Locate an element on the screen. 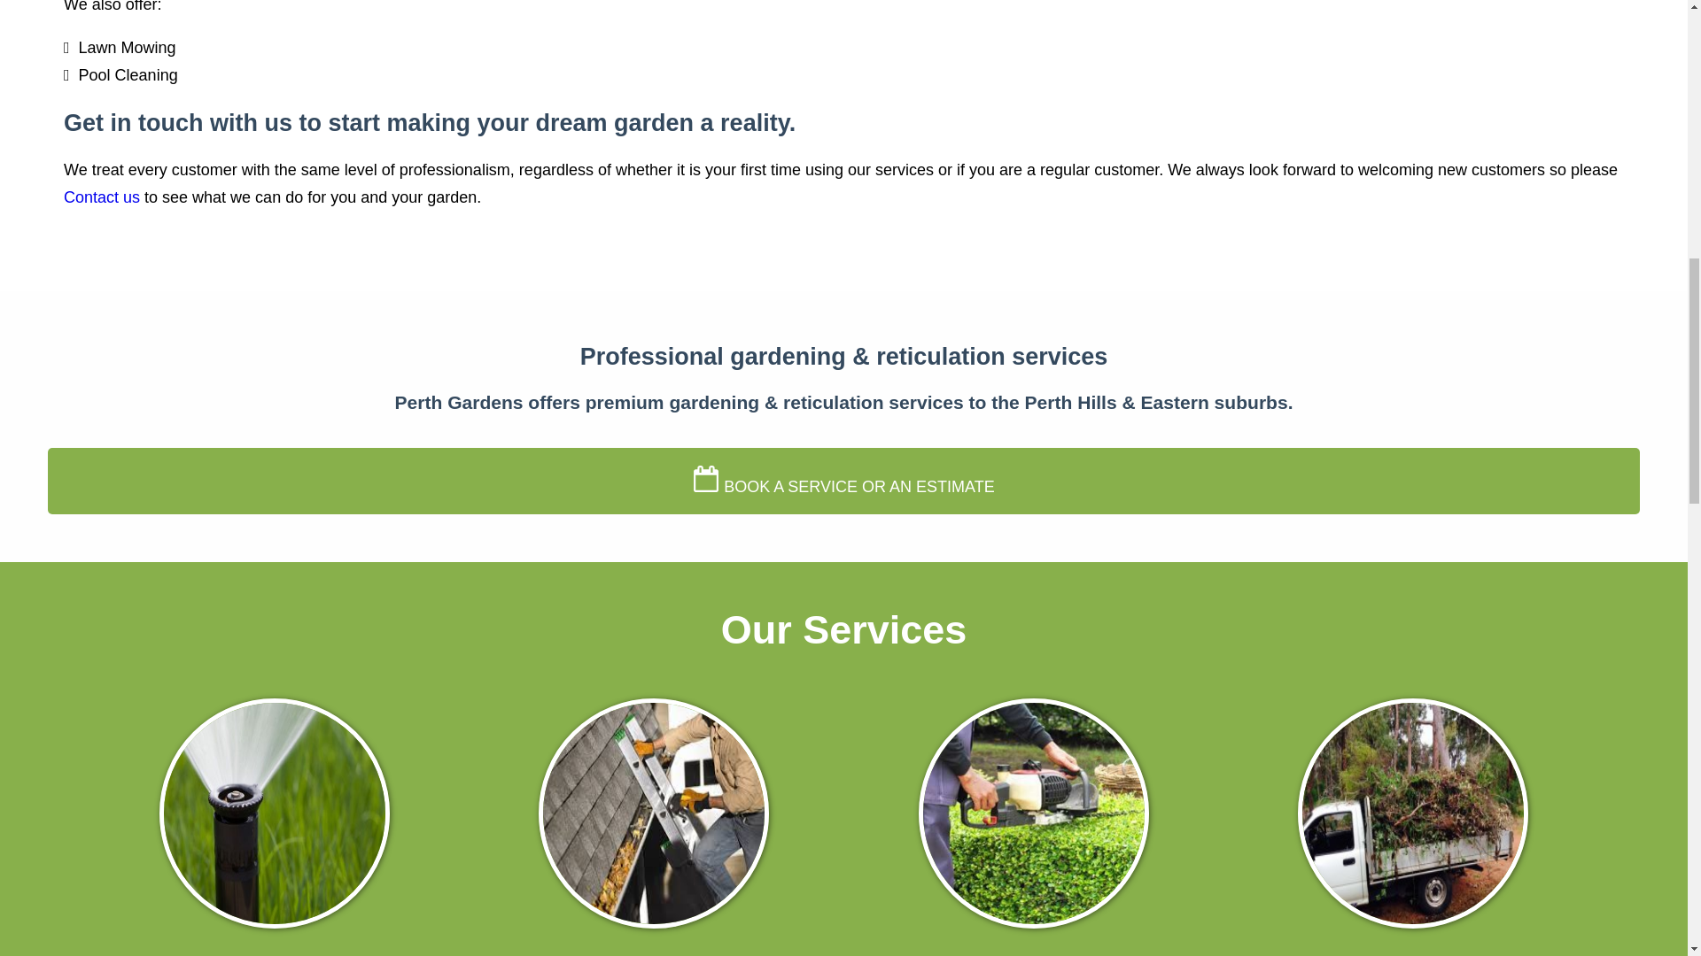 The image size is (1701, 956). BOOK A SERVICE OR AN ESTIMATE is located at coordinates (843, 482).